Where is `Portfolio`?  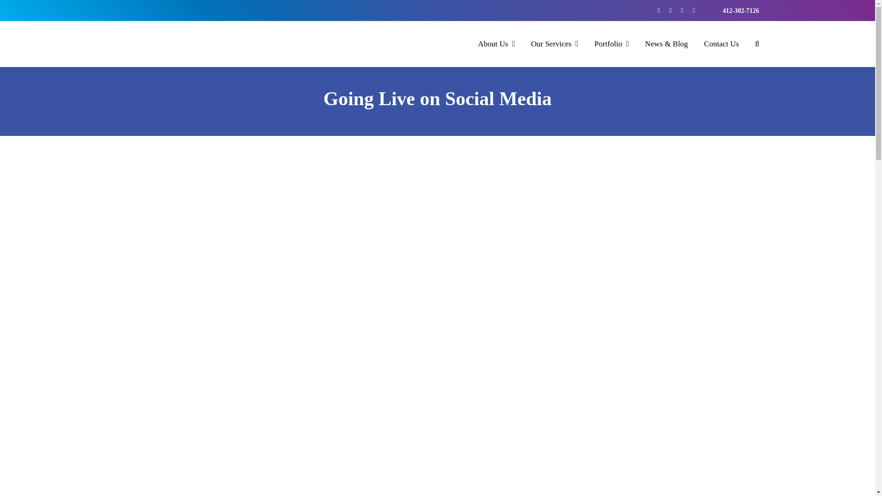 Portfolio is located at coordinates (611, 44).